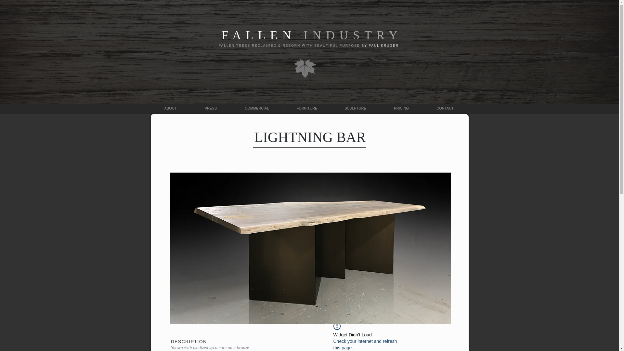  I want to click on COMMERCIAL, so click(257, 108).